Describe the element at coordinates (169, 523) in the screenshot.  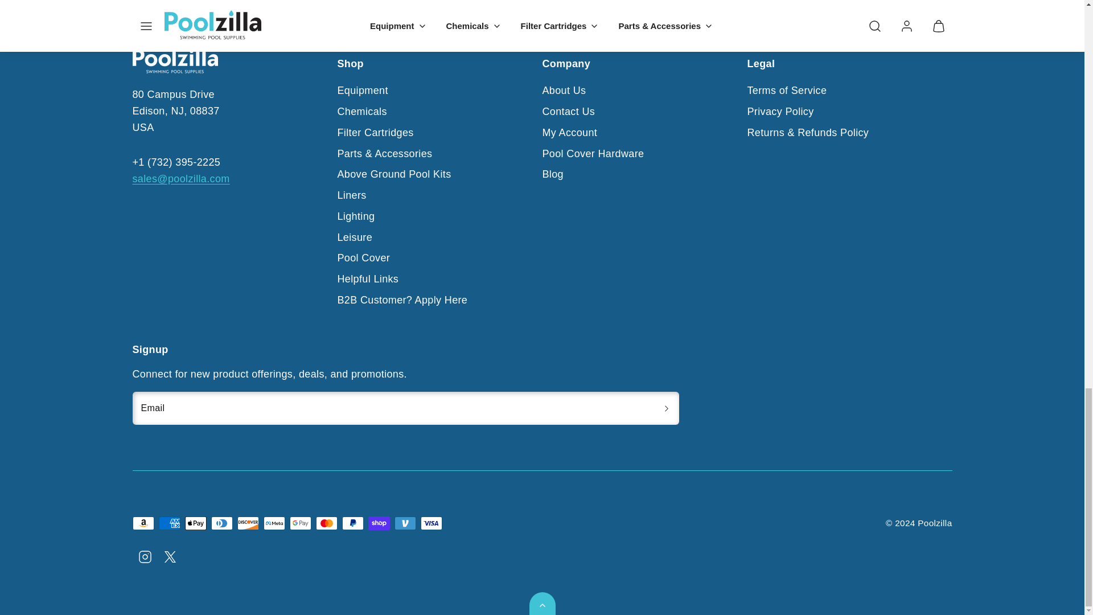
I see `American Express` at that location.